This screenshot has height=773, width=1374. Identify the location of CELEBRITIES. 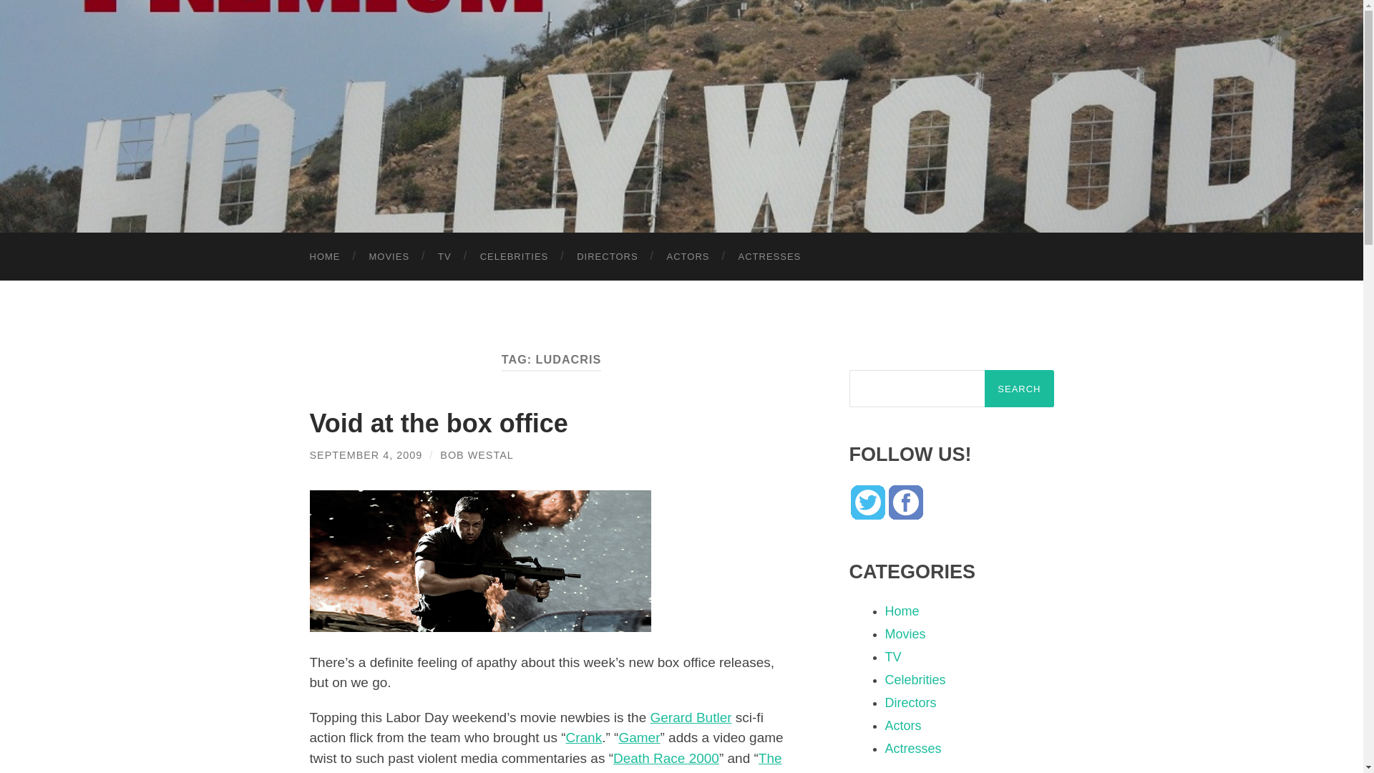
(514, 256).